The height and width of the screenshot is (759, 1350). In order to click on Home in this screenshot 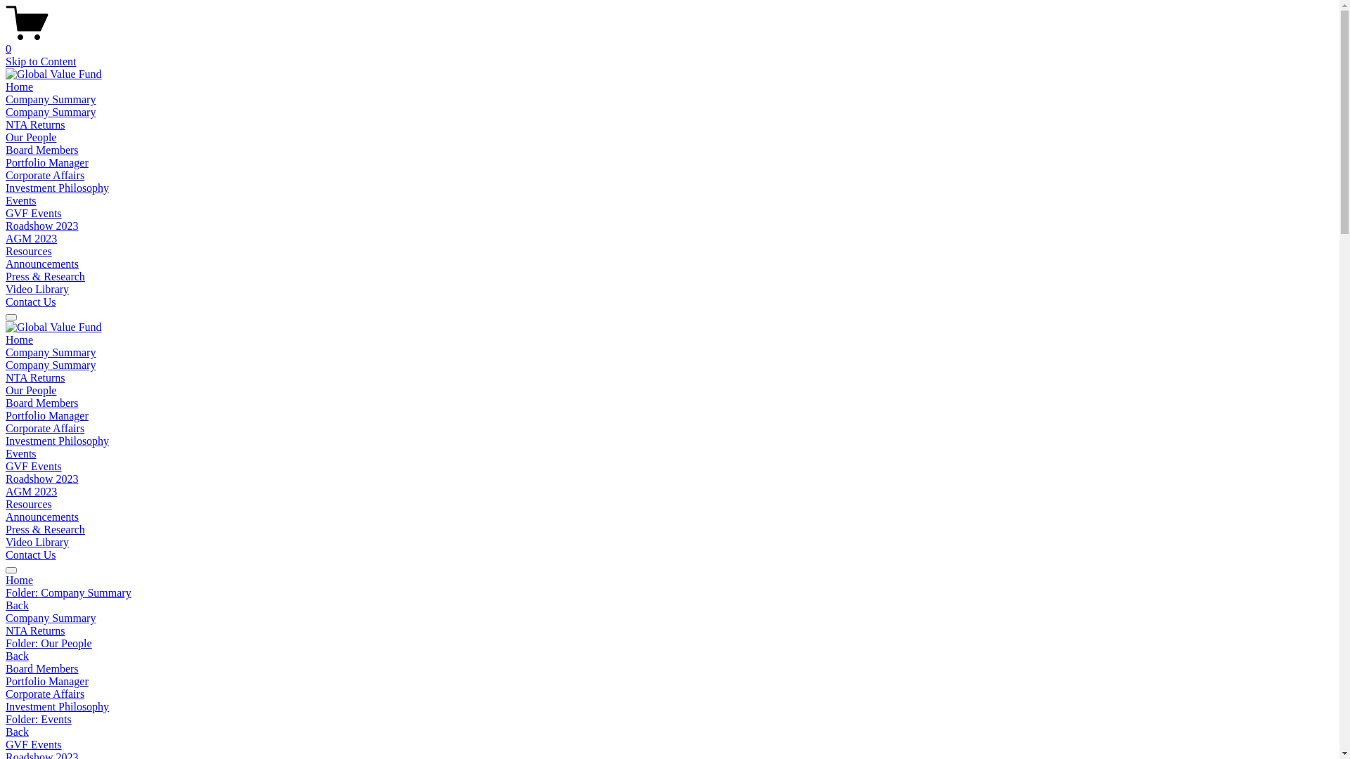, I will do `click(20, 87)`.